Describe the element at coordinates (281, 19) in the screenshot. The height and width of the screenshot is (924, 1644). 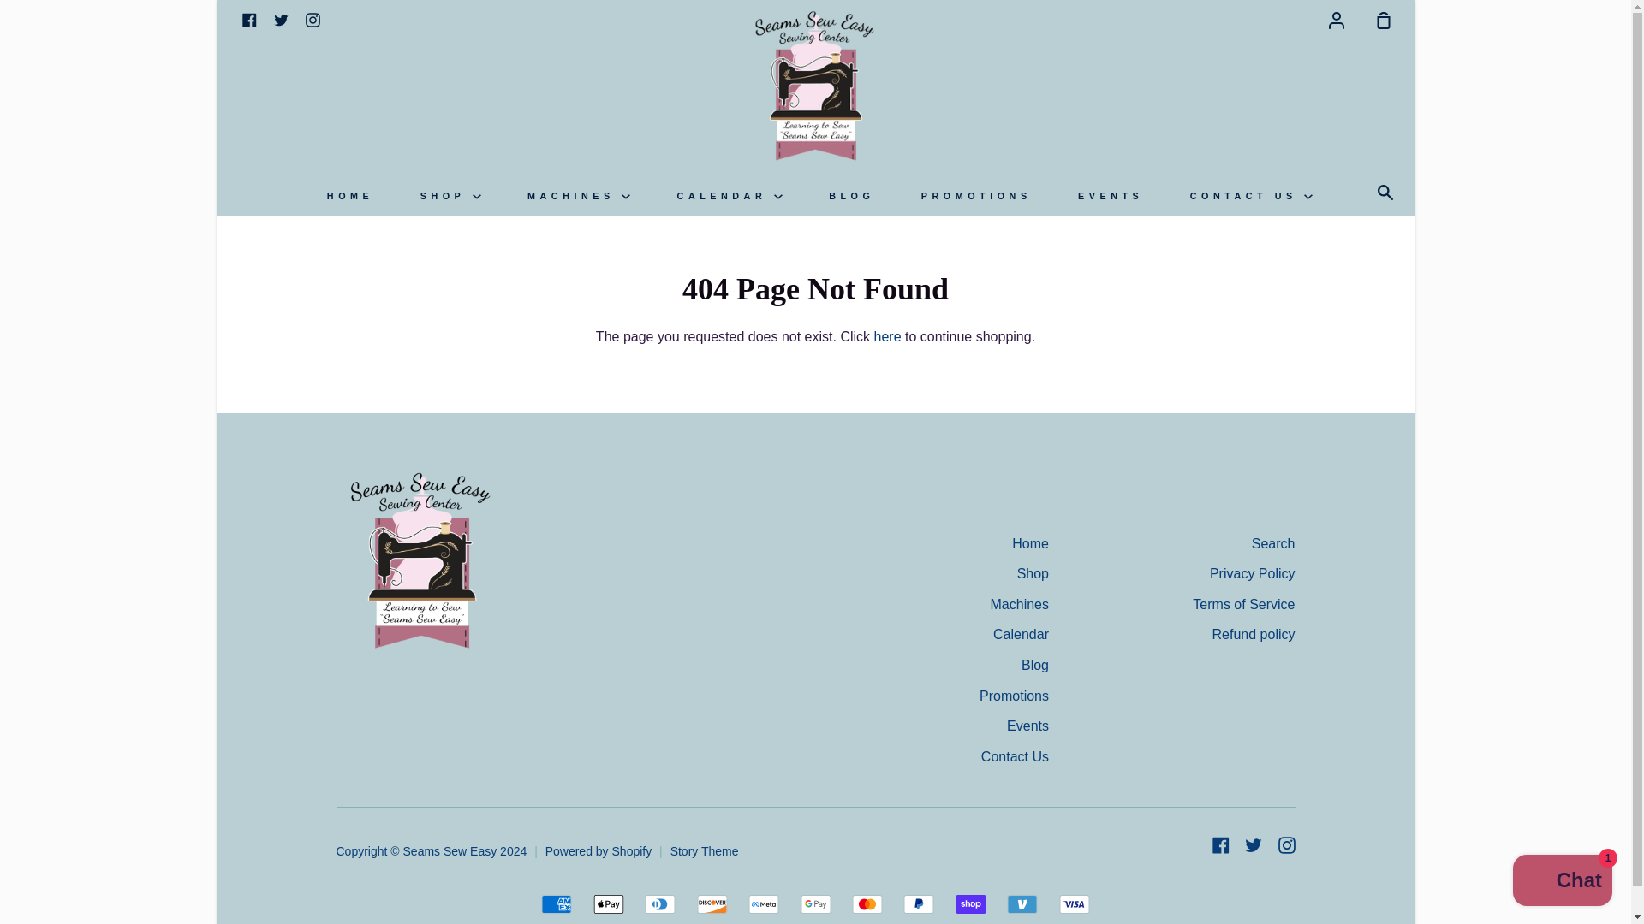
I see `Seams Sew Easy on Twitter` at that location.